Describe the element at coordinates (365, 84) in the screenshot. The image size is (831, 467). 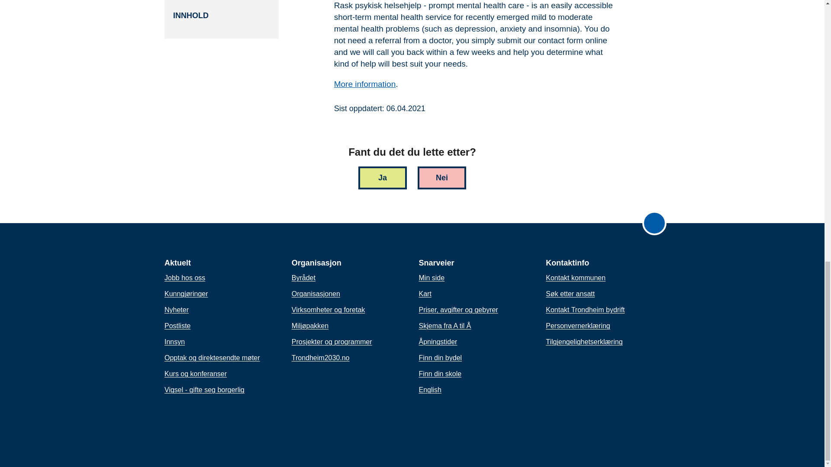
I see `More information` at that location.